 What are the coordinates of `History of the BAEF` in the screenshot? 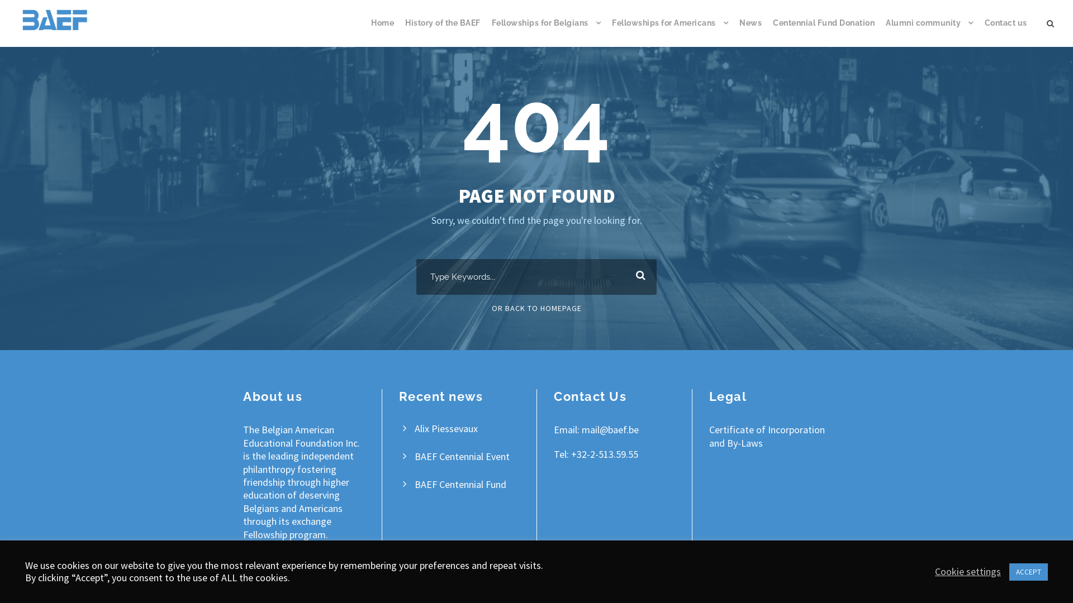 It's located at (443, 32).